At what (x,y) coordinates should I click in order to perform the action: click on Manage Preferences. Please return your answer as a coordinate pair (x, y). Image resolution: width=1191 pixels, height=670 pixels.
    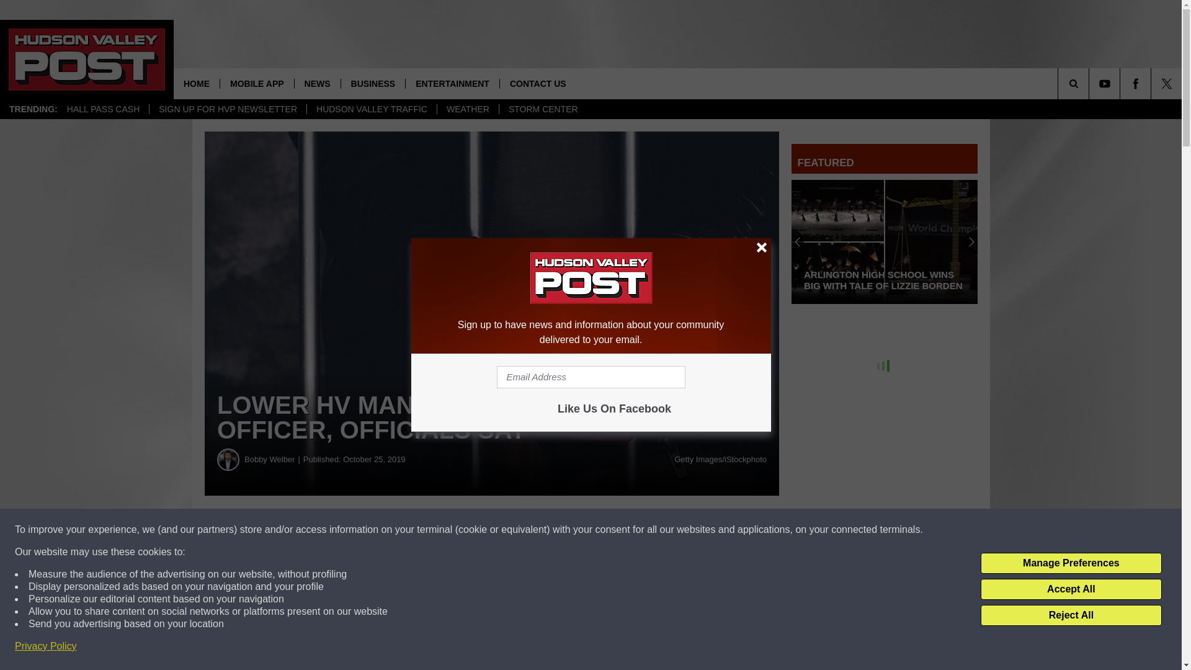
    Looking at the image, I should click on (1071, 563).